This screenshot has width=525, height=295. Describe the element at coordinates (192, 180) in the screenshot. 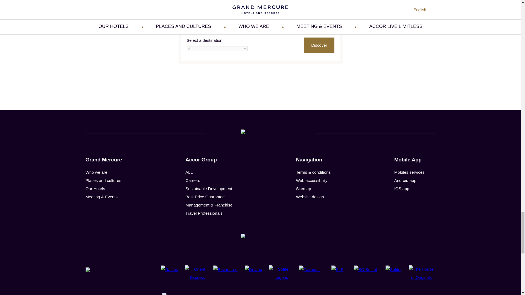

I see `New Window Careers` at that location.